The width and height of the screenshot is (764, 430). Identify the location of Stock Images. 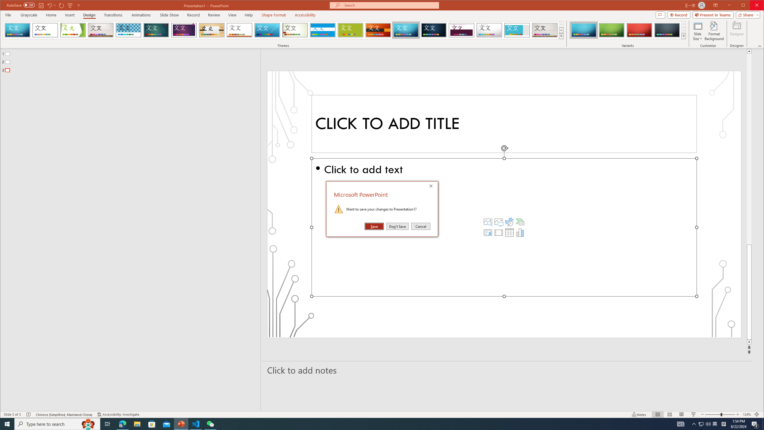
(488, 222).